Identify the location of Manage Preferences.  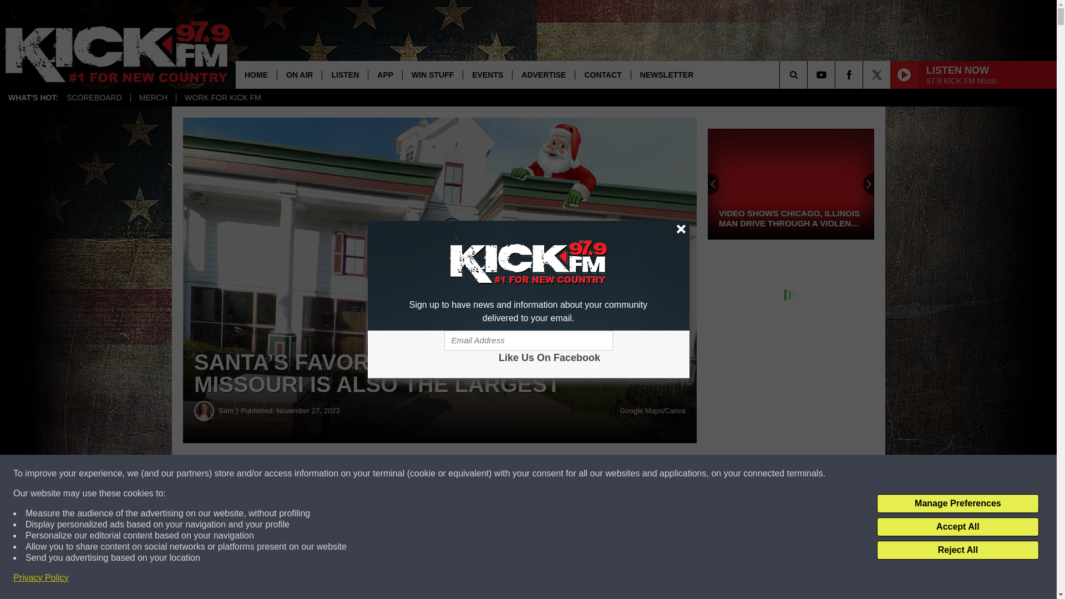
(957, 504).